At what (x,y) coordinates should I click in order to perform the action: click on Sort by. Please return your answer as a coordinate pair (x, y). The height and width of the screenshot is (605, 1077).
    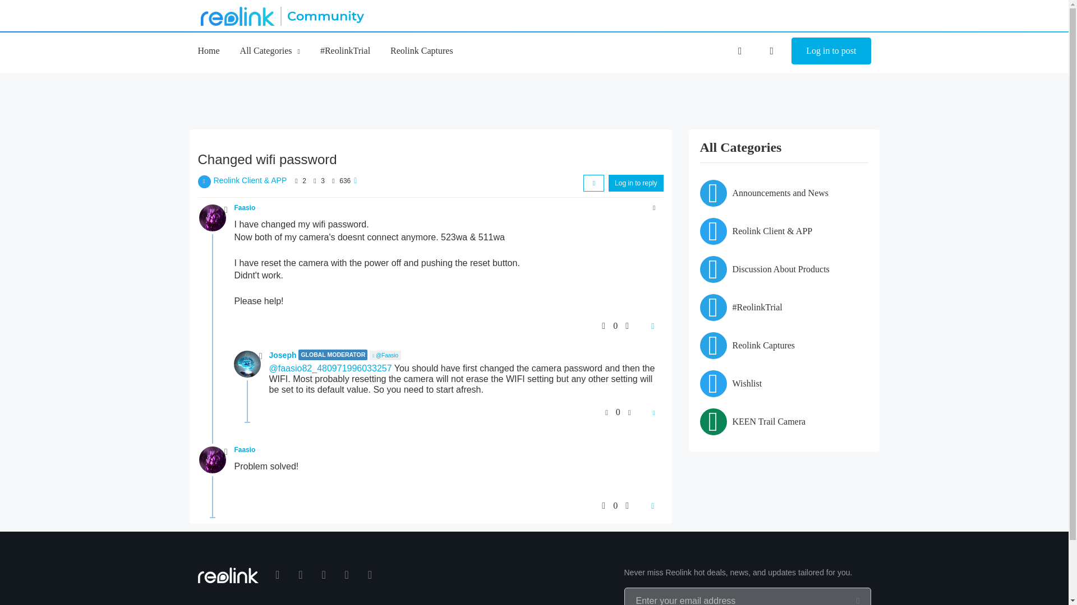
    Looking at the image, I should click on (593, 183).